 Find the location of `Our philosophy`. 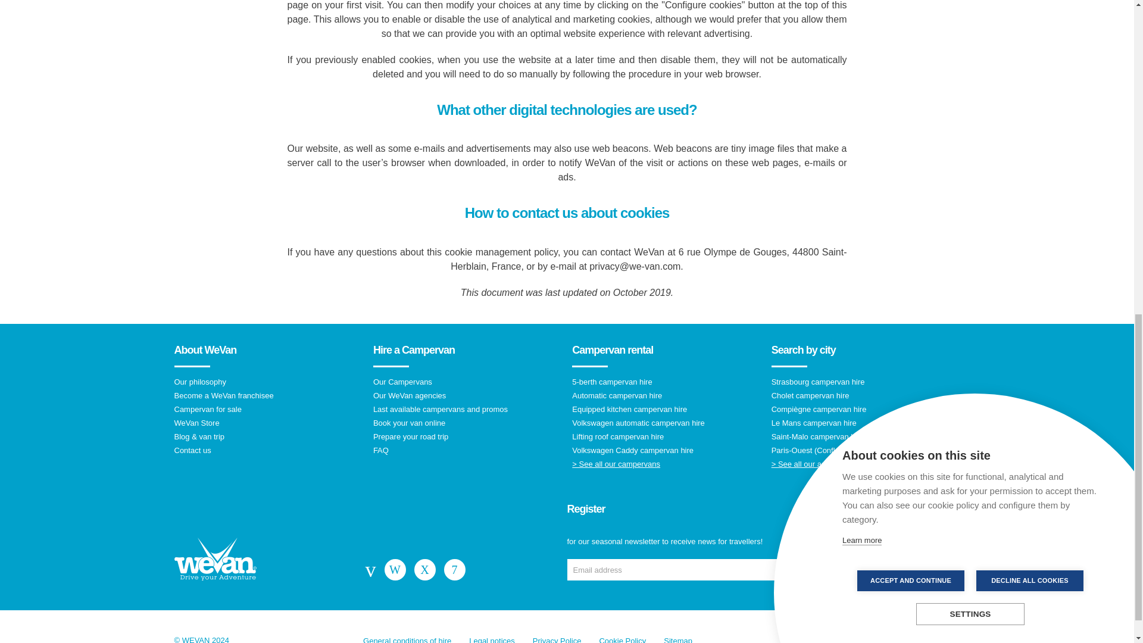

Our philosophy is located at coordinates (268, 382).